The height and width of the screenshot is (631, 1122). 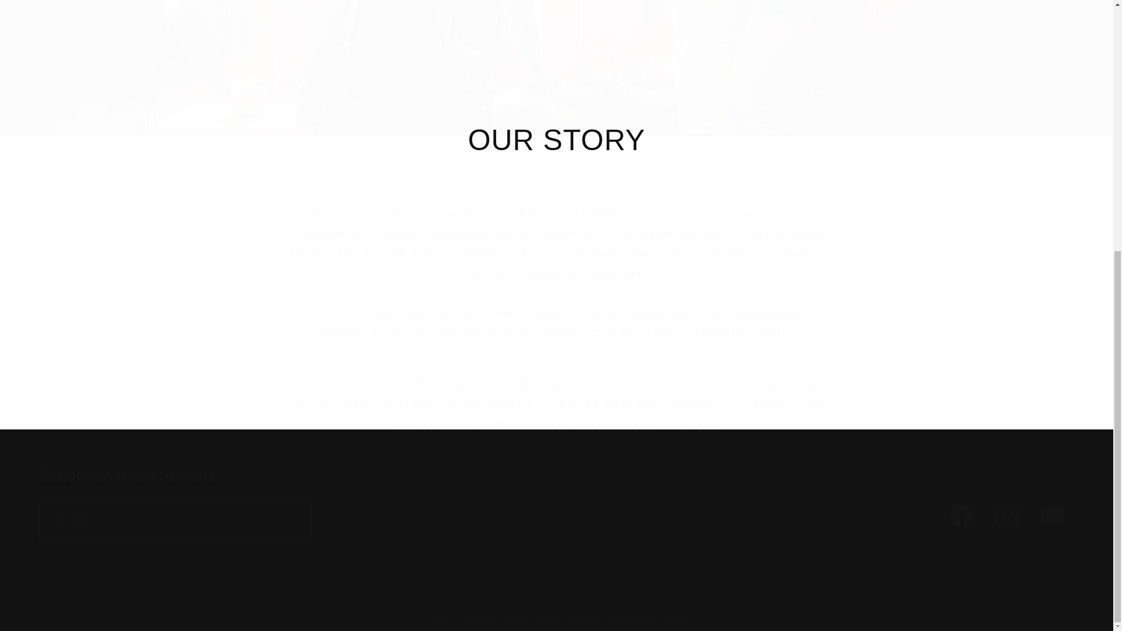 I want to click on YouTube, so click(x=1052, y=515).